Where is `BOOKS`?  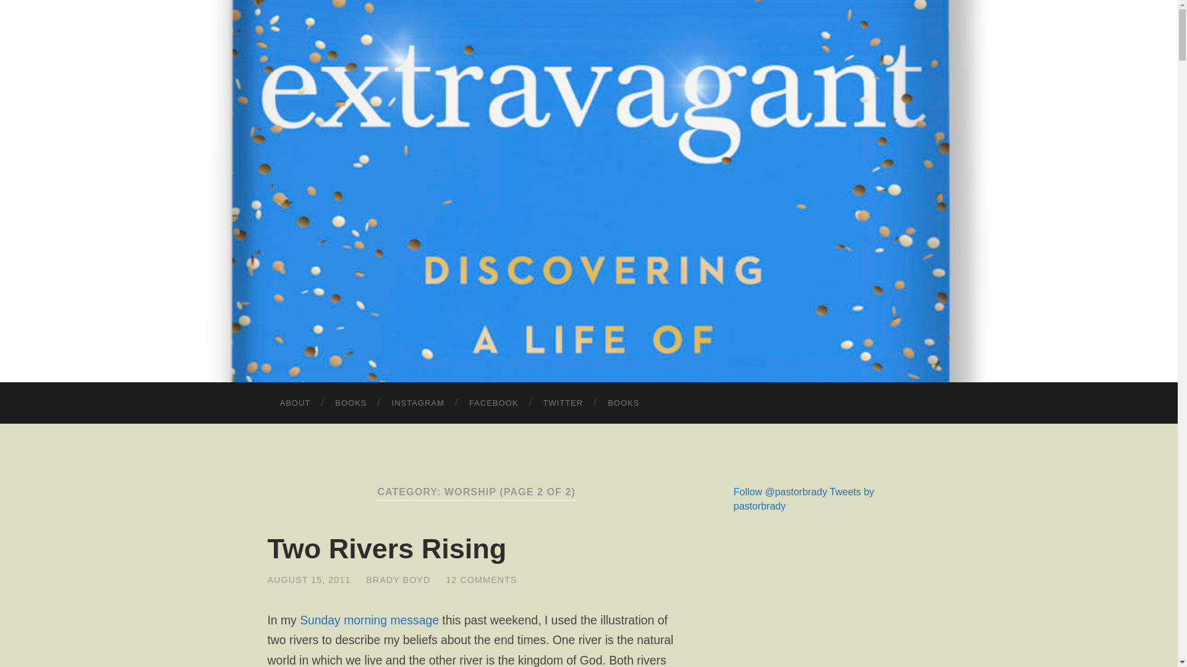
BOOKS is located at coordinates (351, 403).